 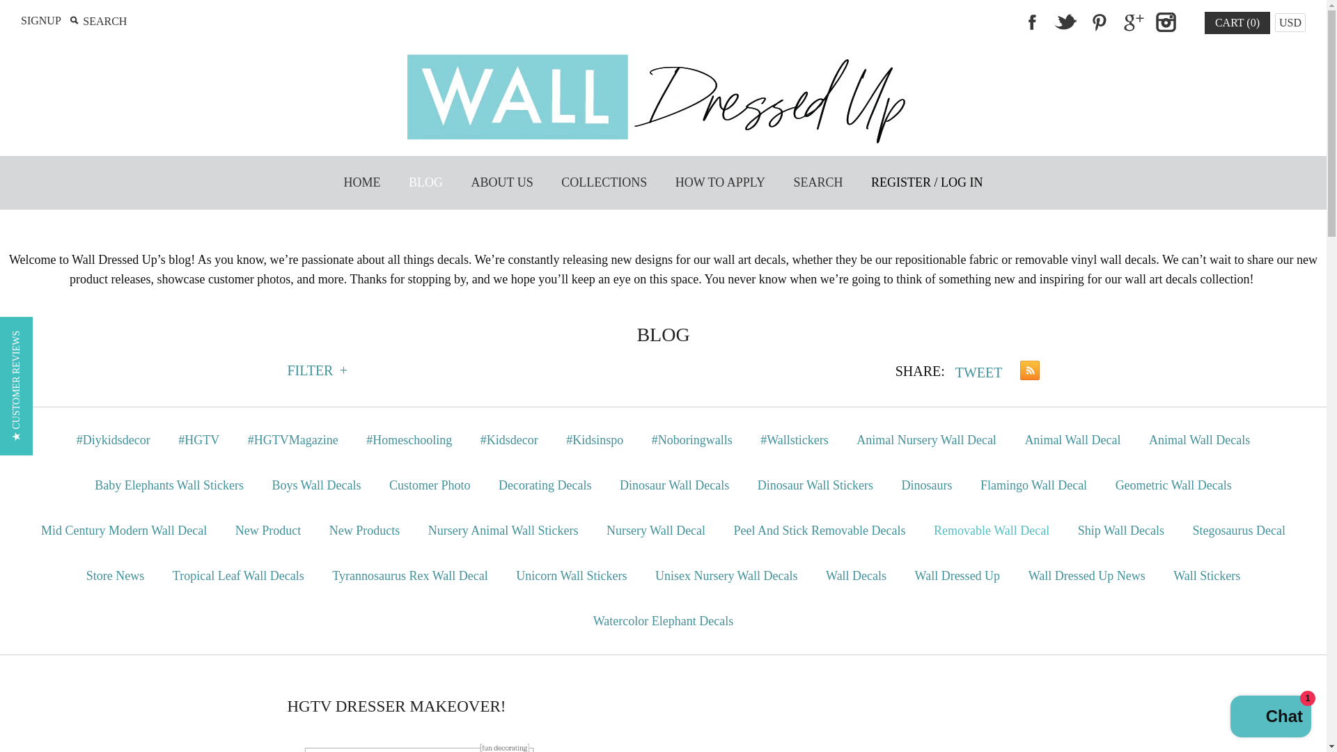 What do you see at coordinates (169, 486) in the screenshot?
I see `Show articles tagged Baby Elephants Wall Stickers` at bounding box center [169, 486].